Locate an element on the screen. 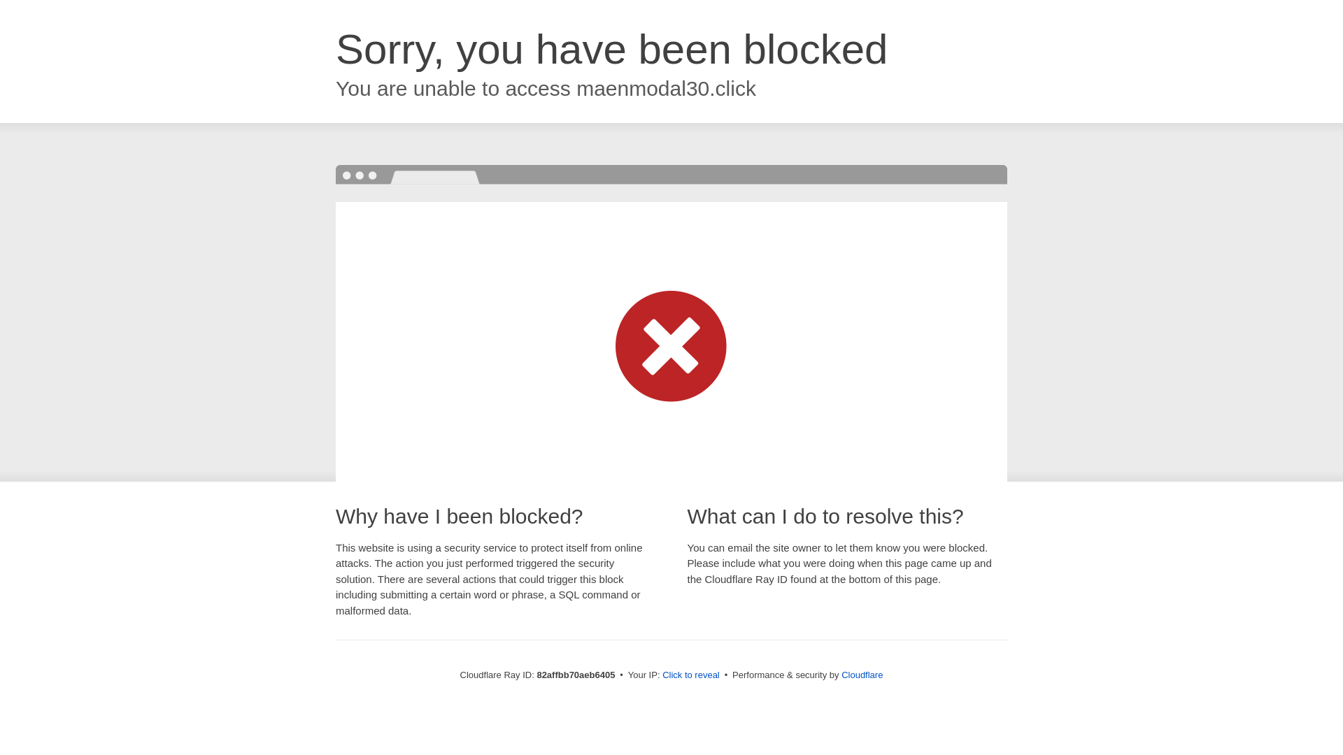 The width and height of the screenshot is (1343, 755). Click to reveal is located at coordinates (691, 675).